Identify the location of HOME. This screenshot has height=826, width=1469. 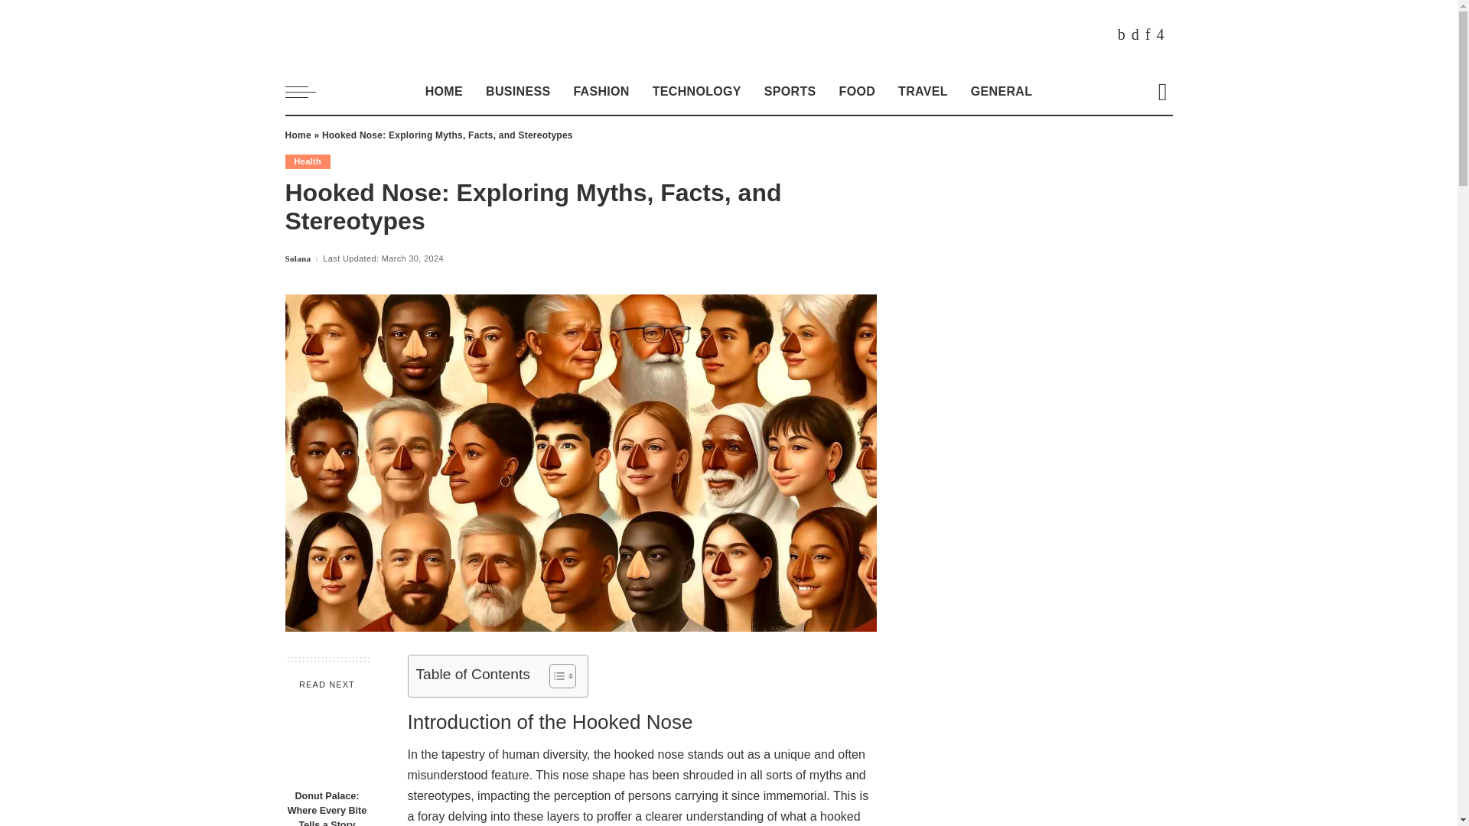
(444, 92).